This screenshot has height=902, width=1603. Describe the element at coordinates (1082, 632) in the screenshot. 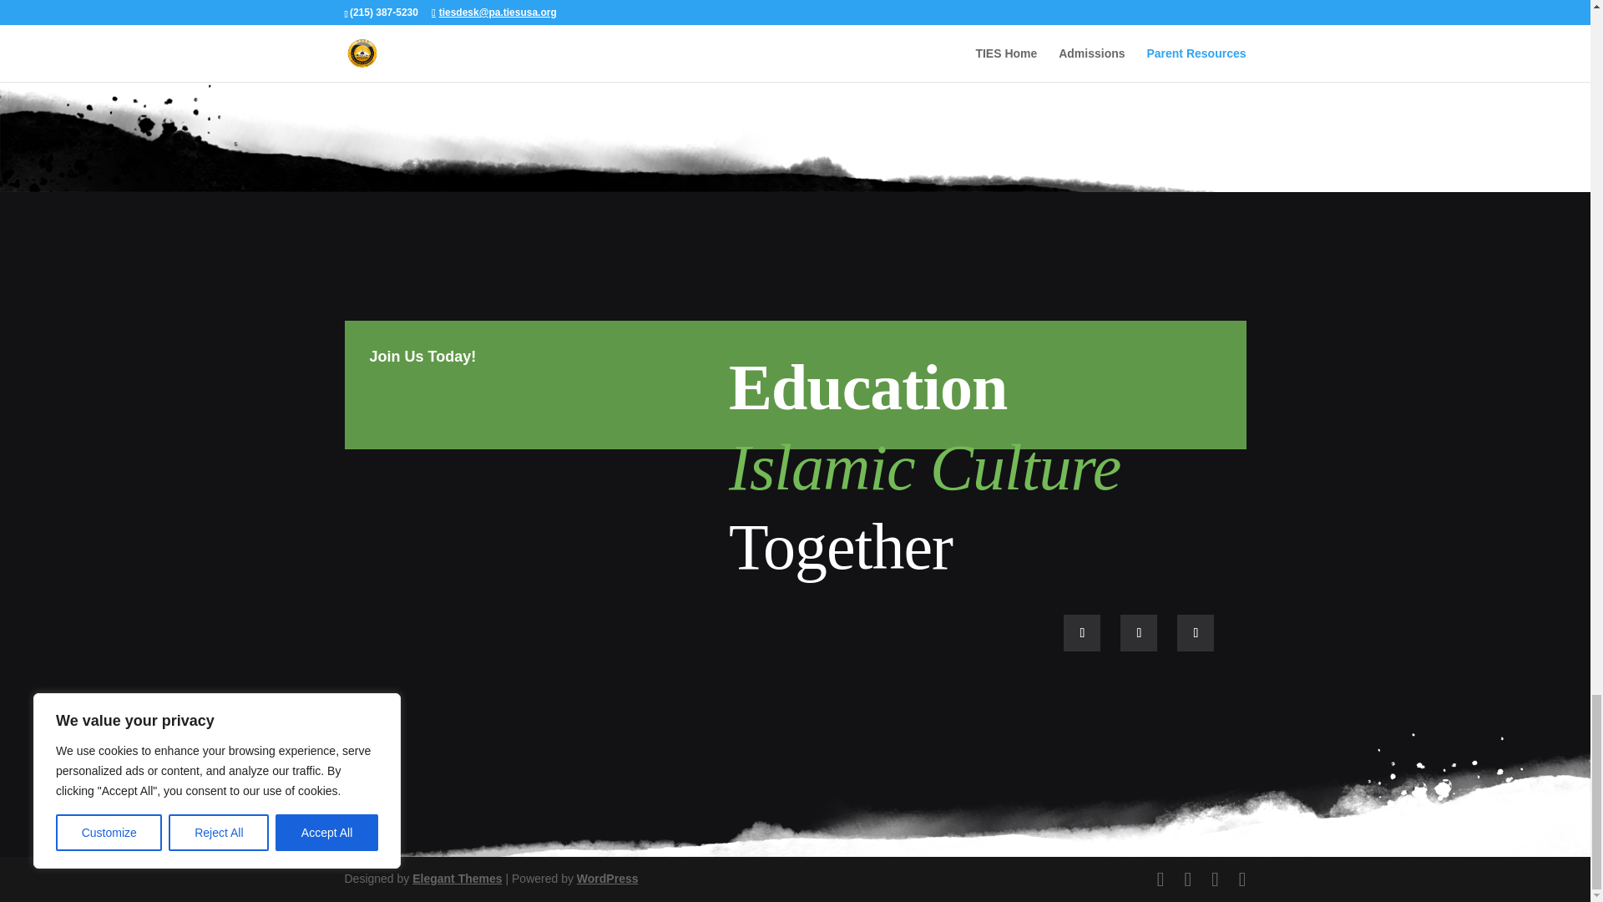

I see `Follow on Facebook` at that location.